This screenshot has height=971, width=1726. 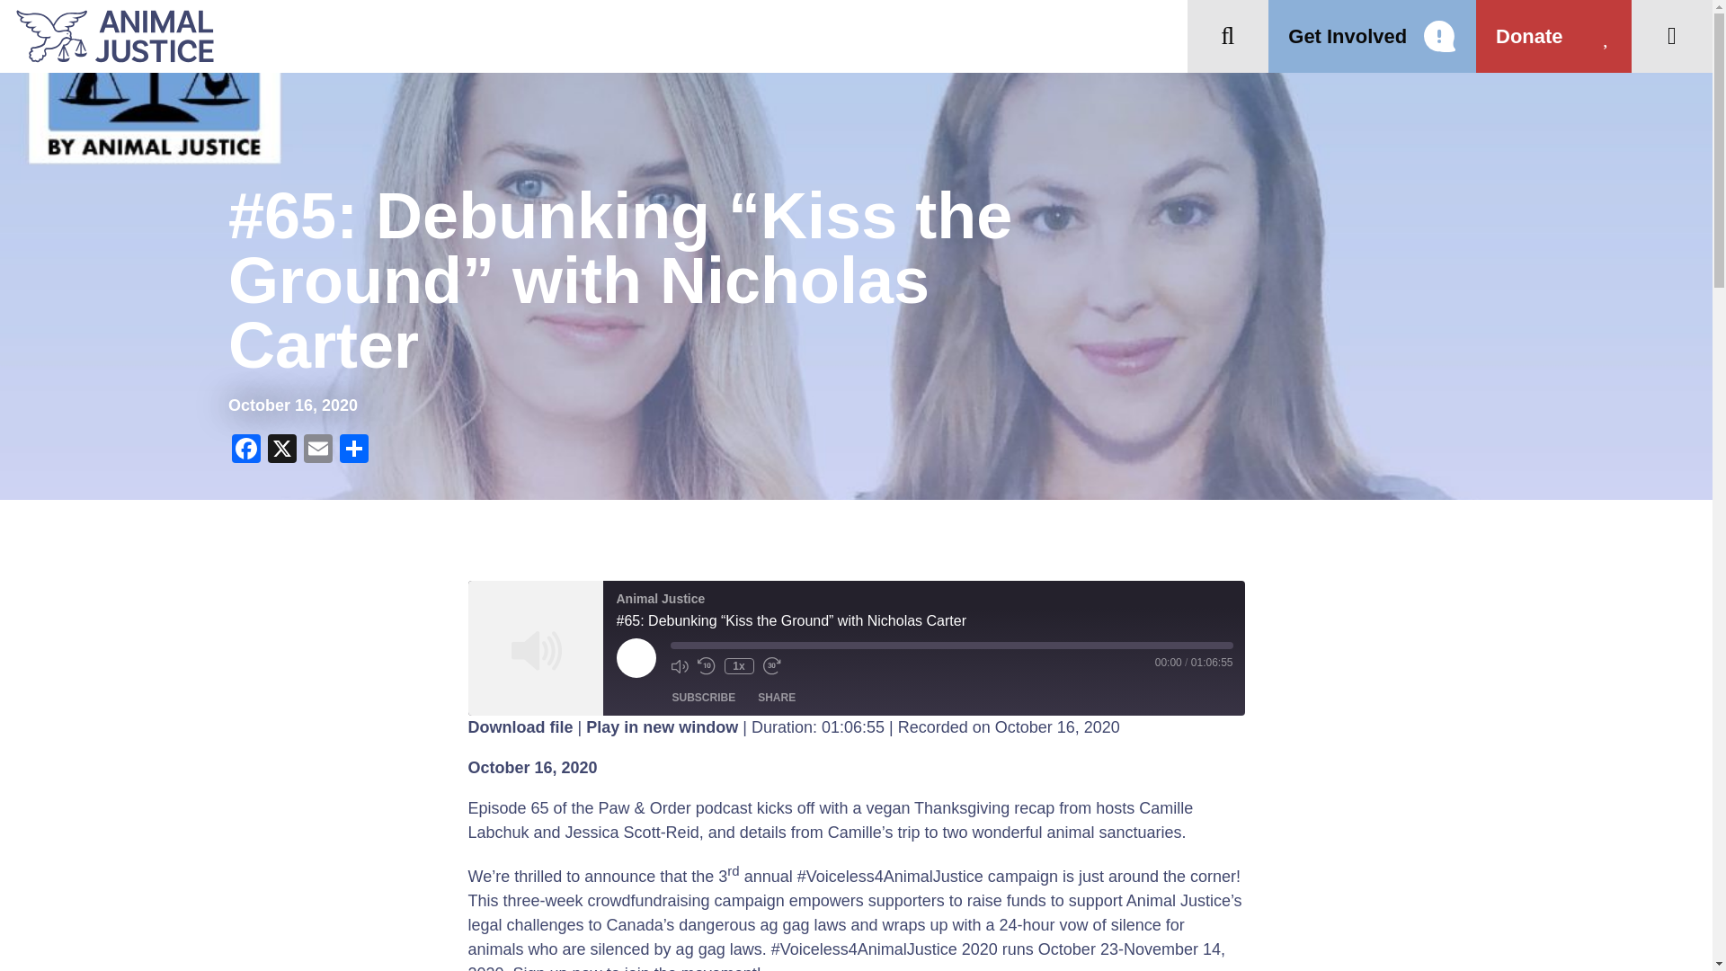 What do you see at coordinates (707, 665) in the screenshot?
I see `Rewind 10 seconds` at bounding box center [707, 665].